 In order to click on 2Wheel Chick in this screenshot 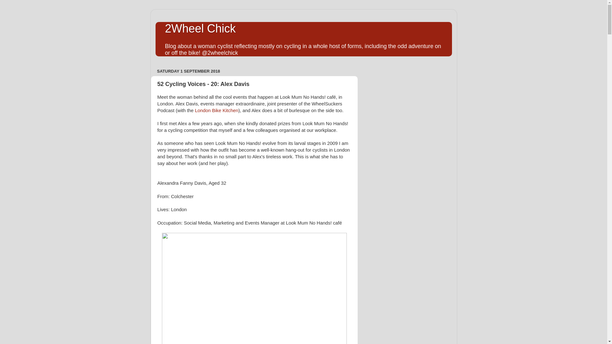, I will do `click(200, 29)`.